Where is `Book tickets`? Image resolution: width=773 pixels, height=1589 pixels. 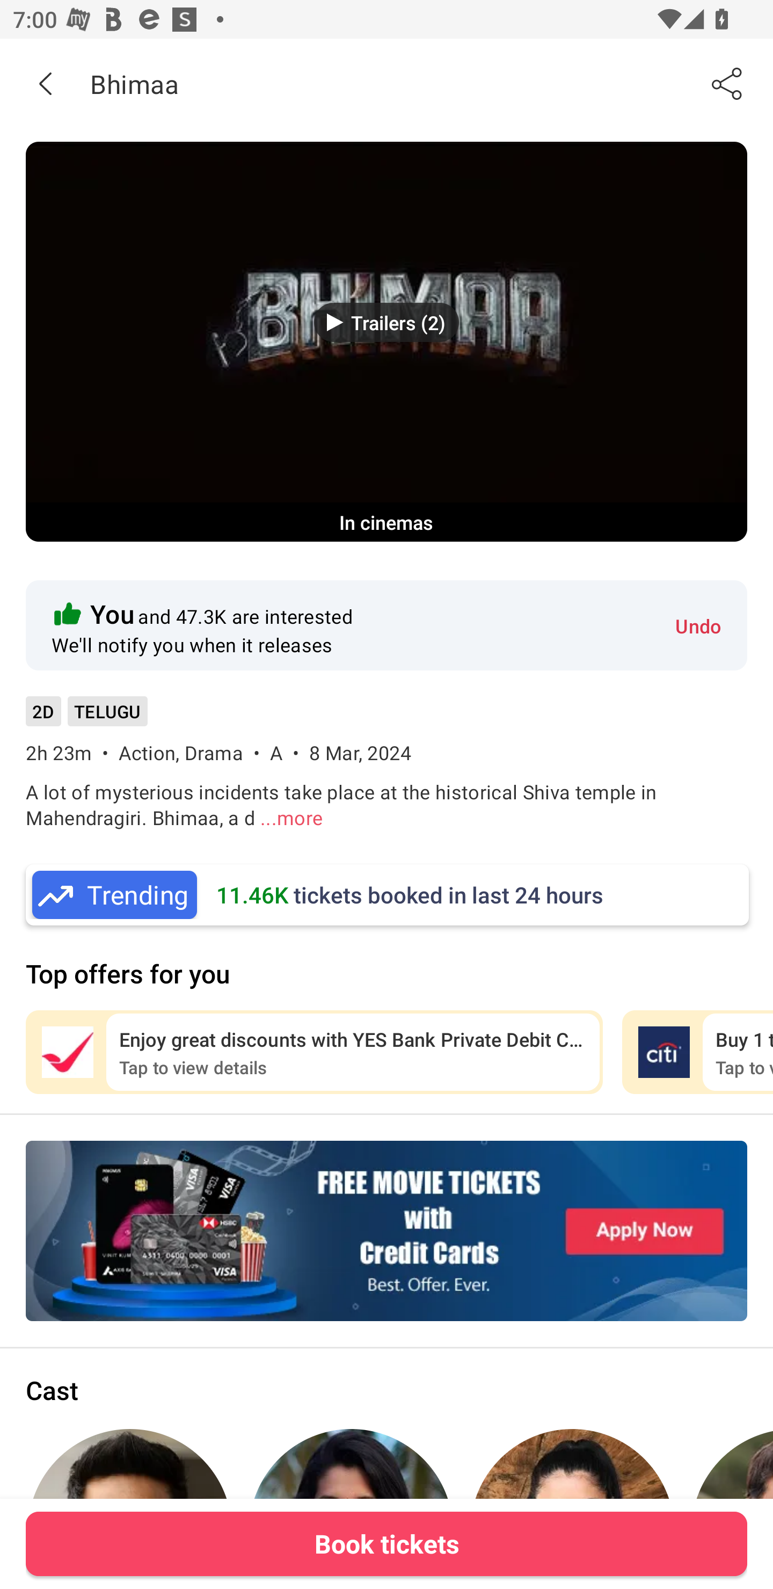
Book tickets is located at coordinates (386, 1543).